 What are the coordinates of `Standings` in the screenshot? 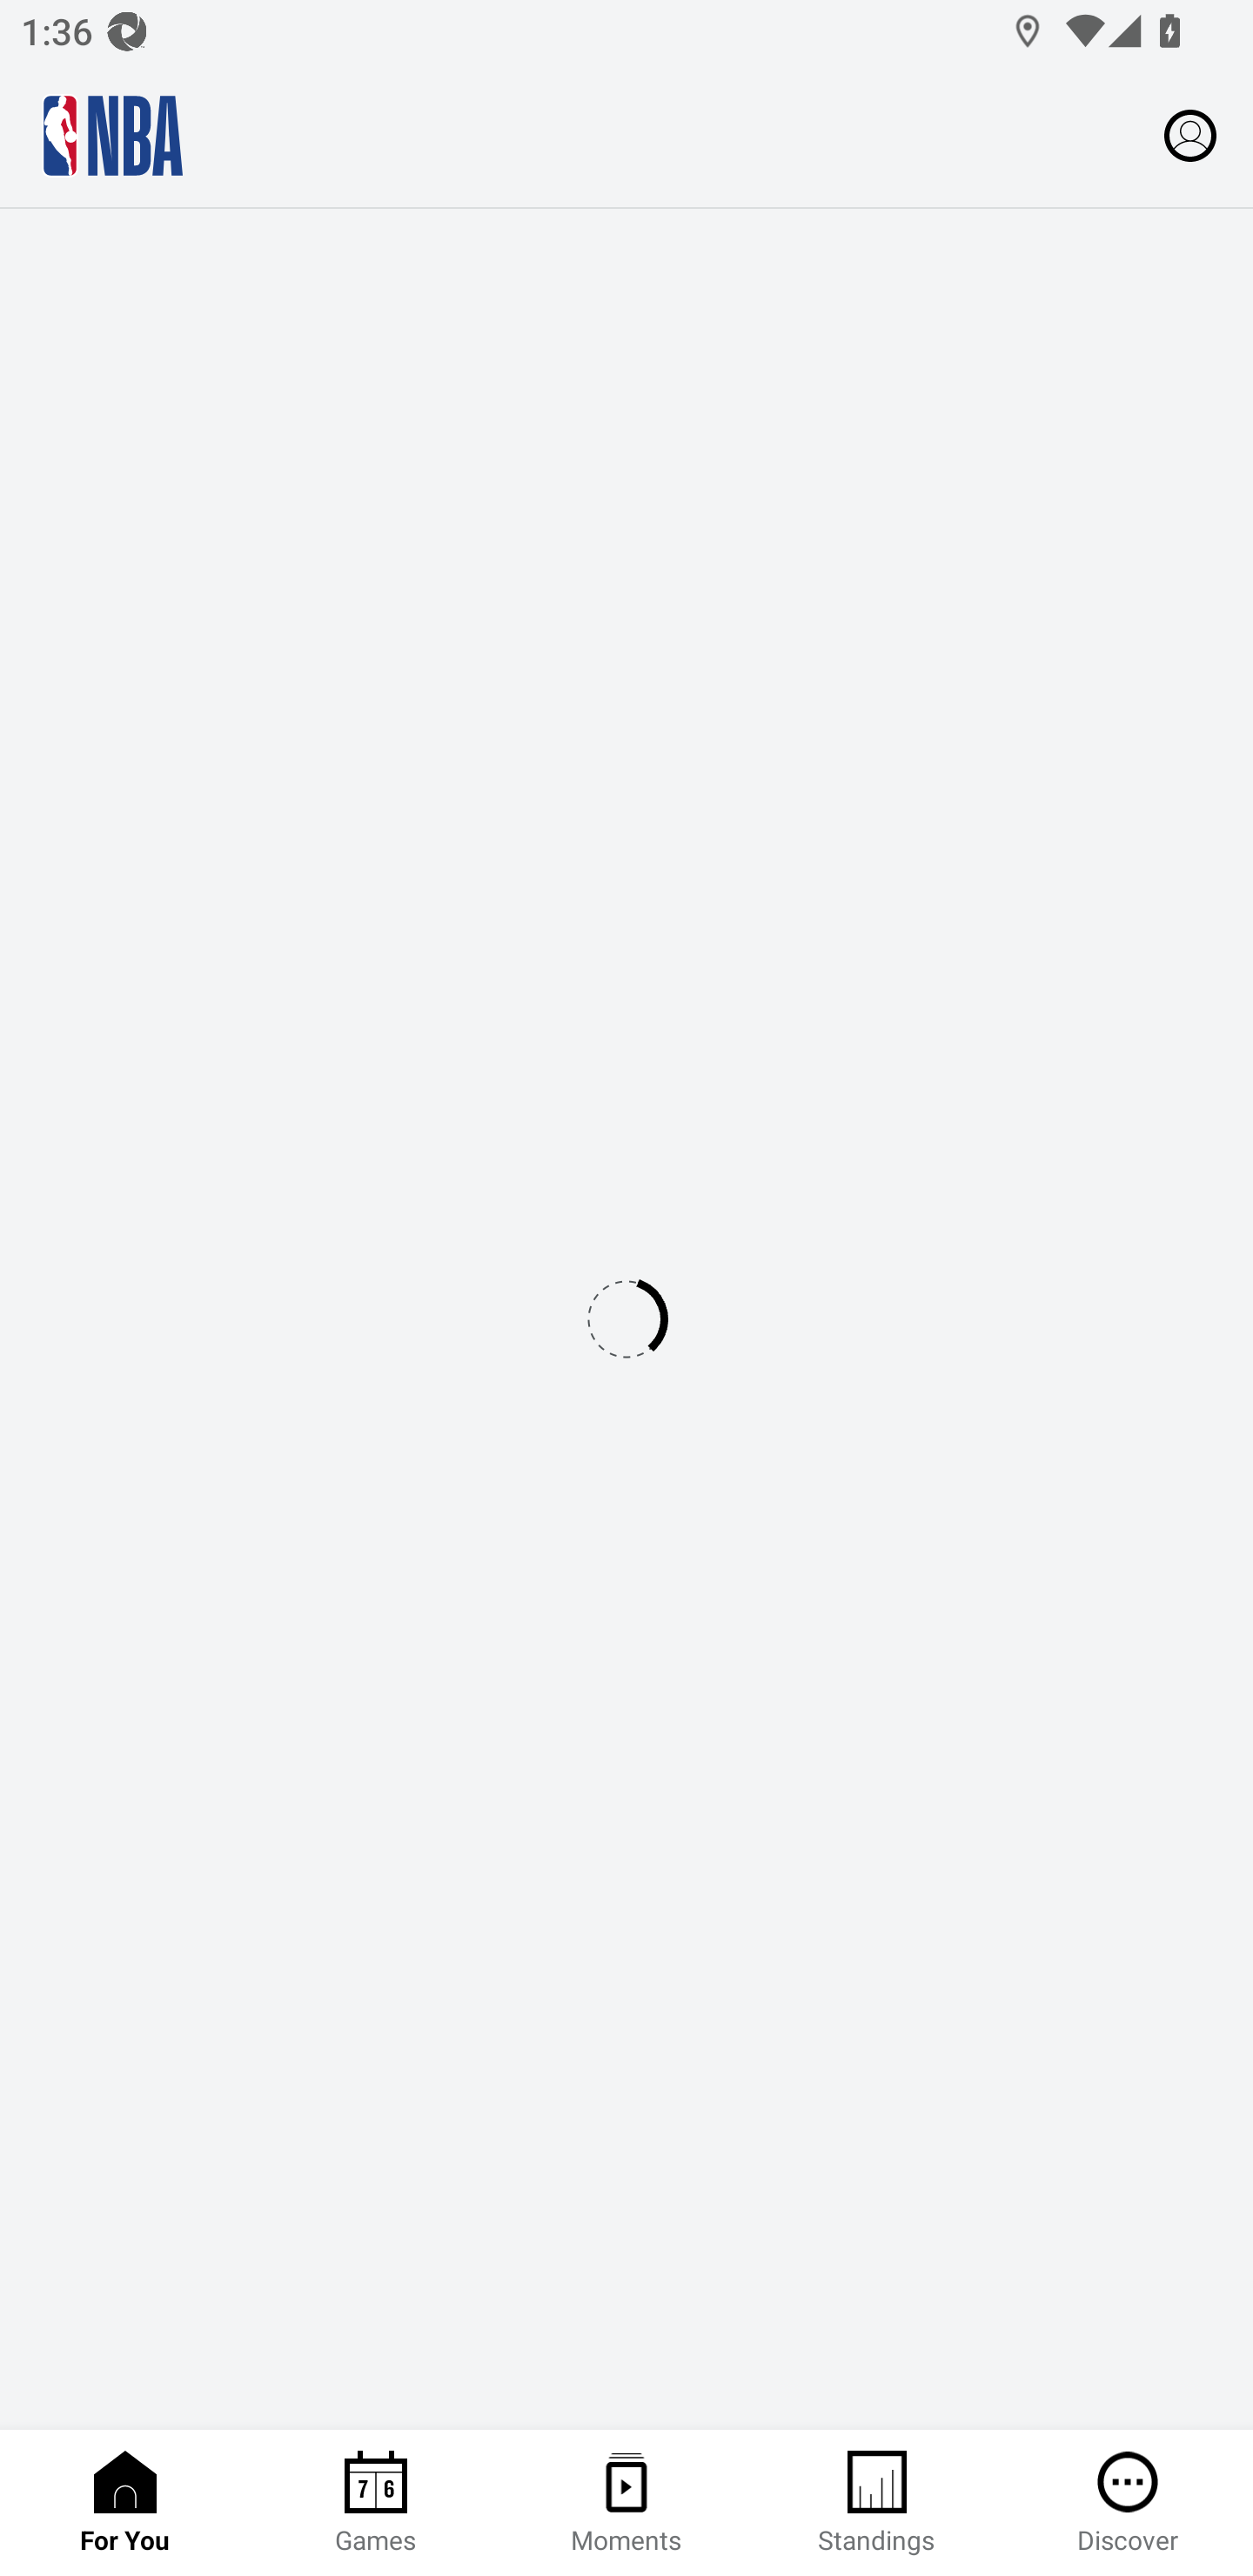 It's located at (877, 2503).